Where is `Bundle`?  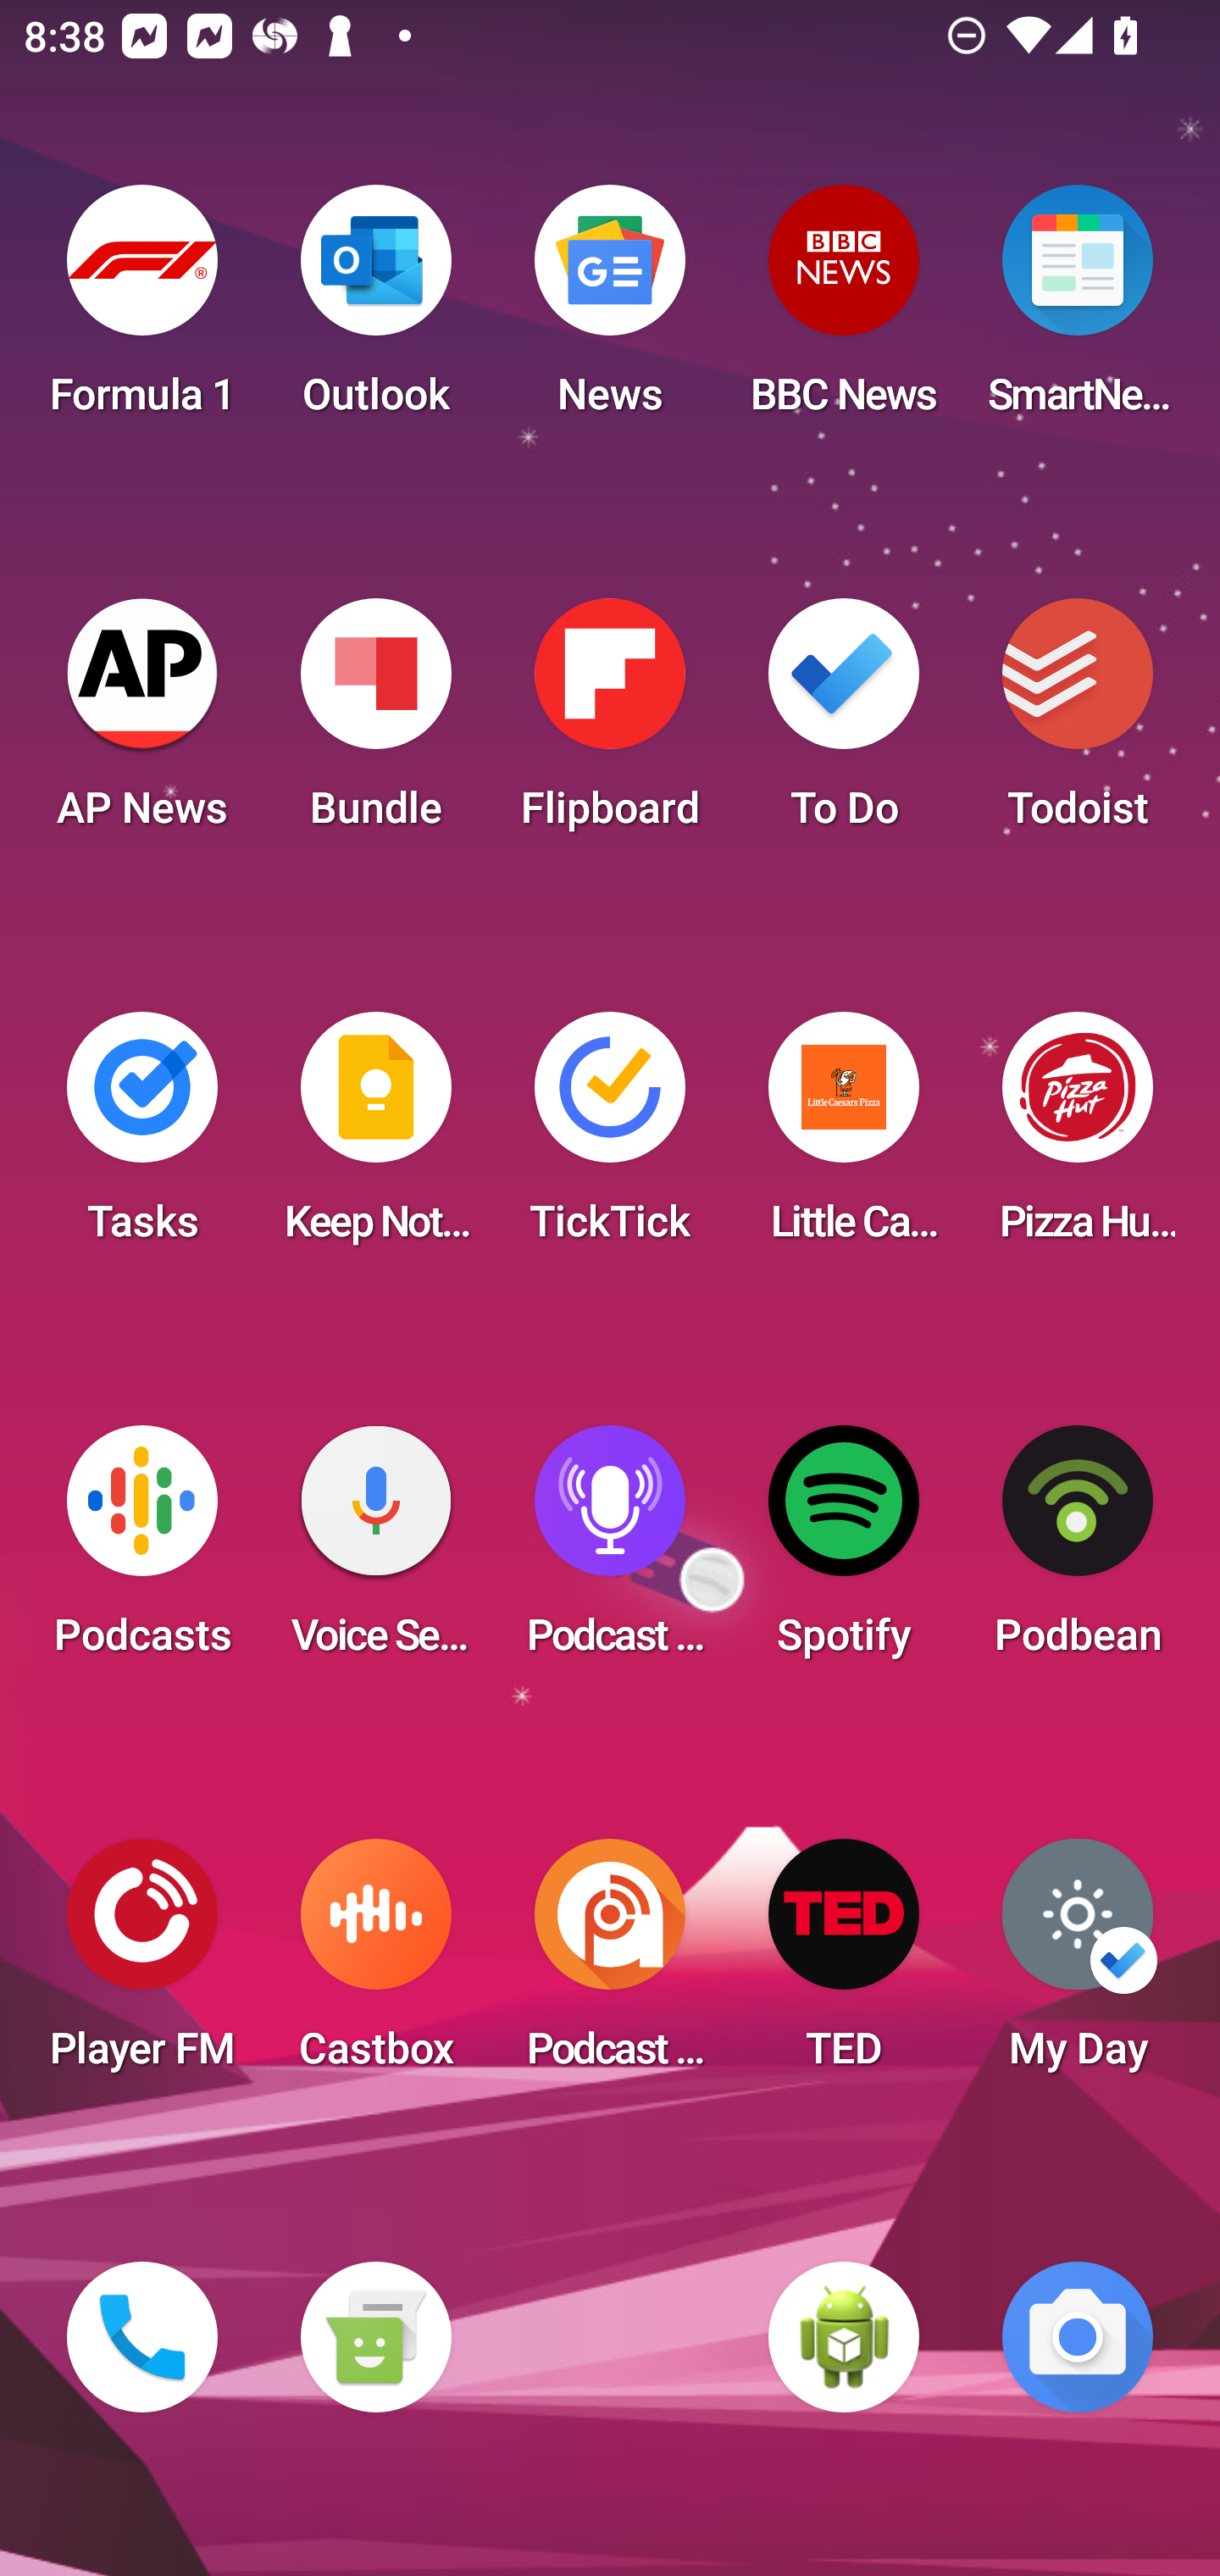
Bundle is located at coordinates (375, 724).